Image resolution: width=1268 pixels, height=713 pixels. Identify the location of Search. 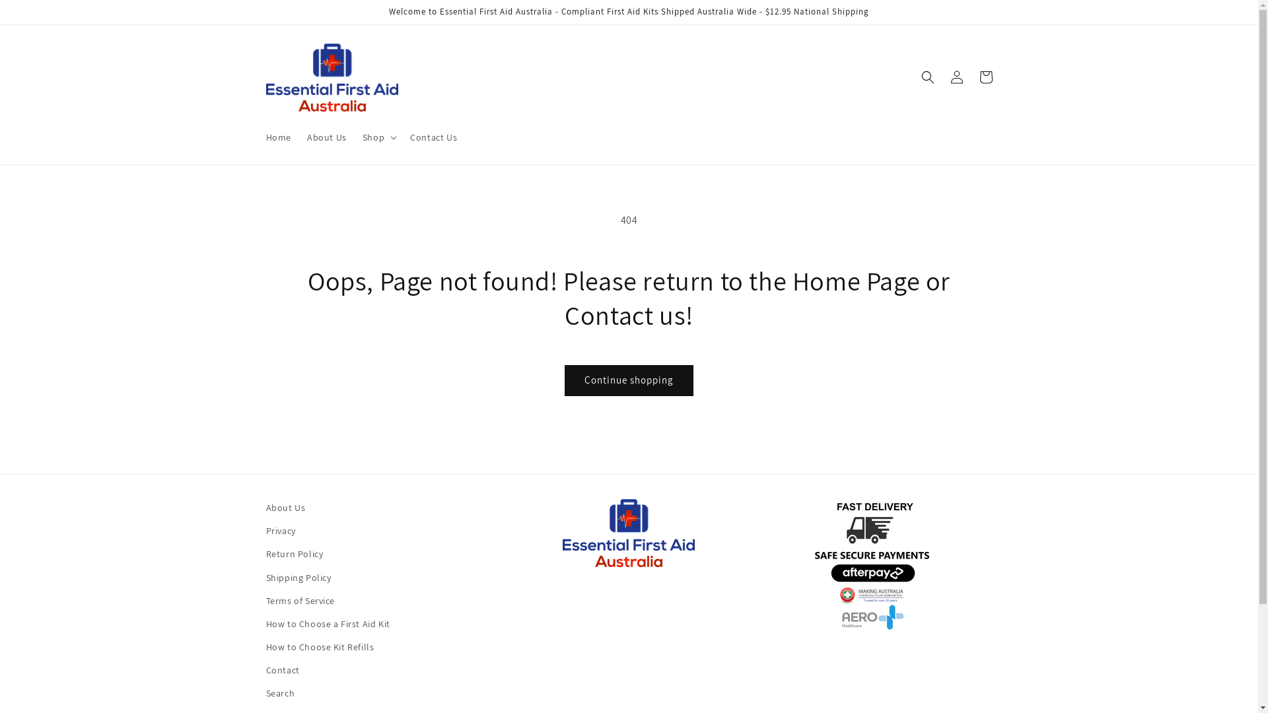
(280, 693).